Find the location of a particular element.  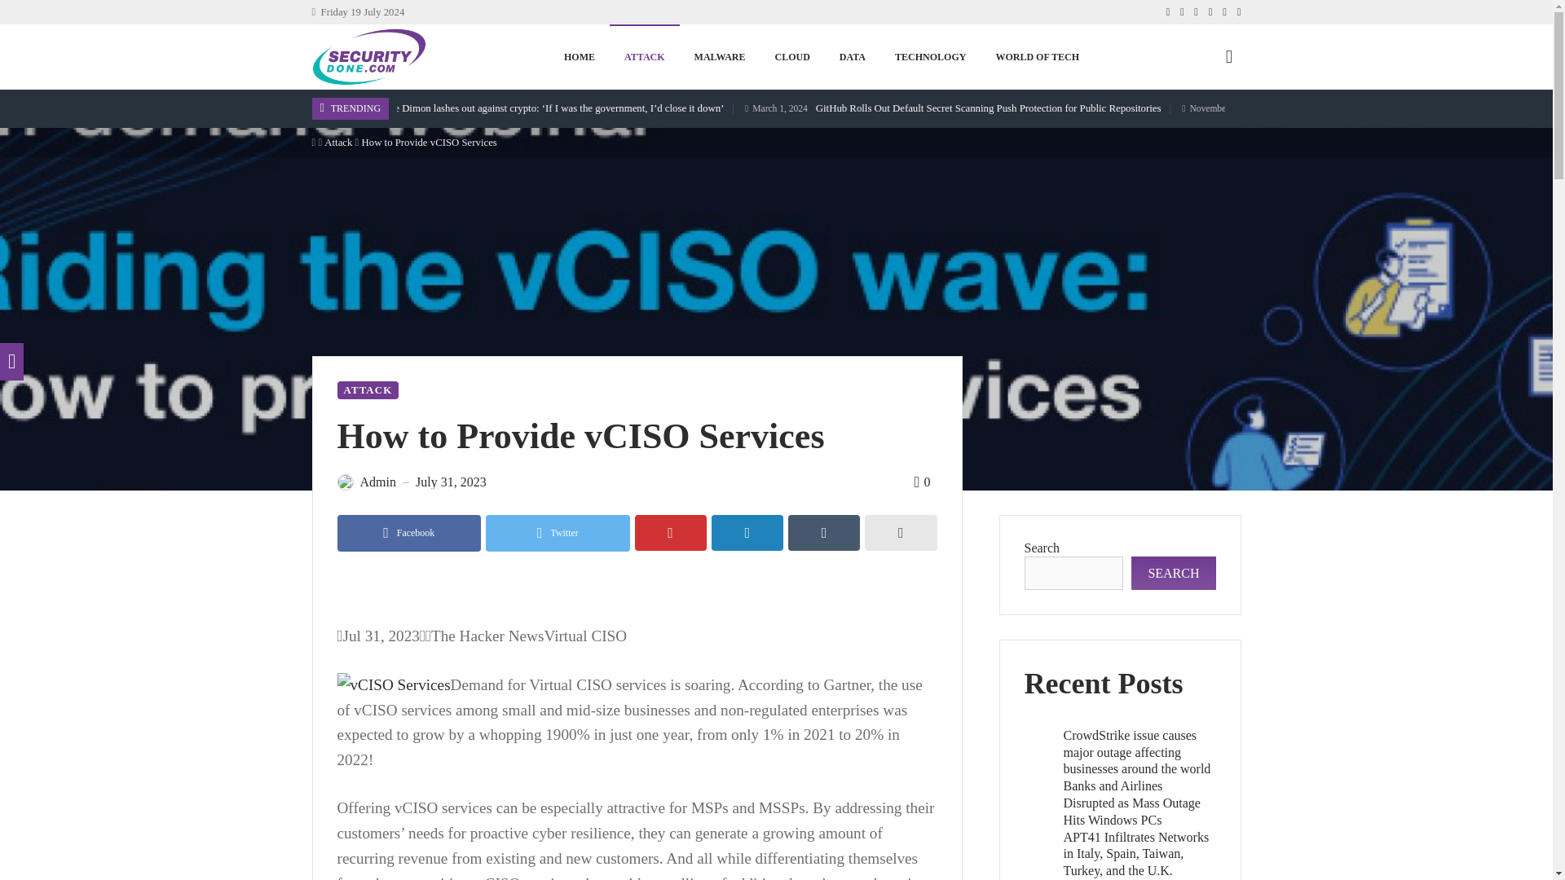

TECHNOLOGY is located at coordinates (930, 57).